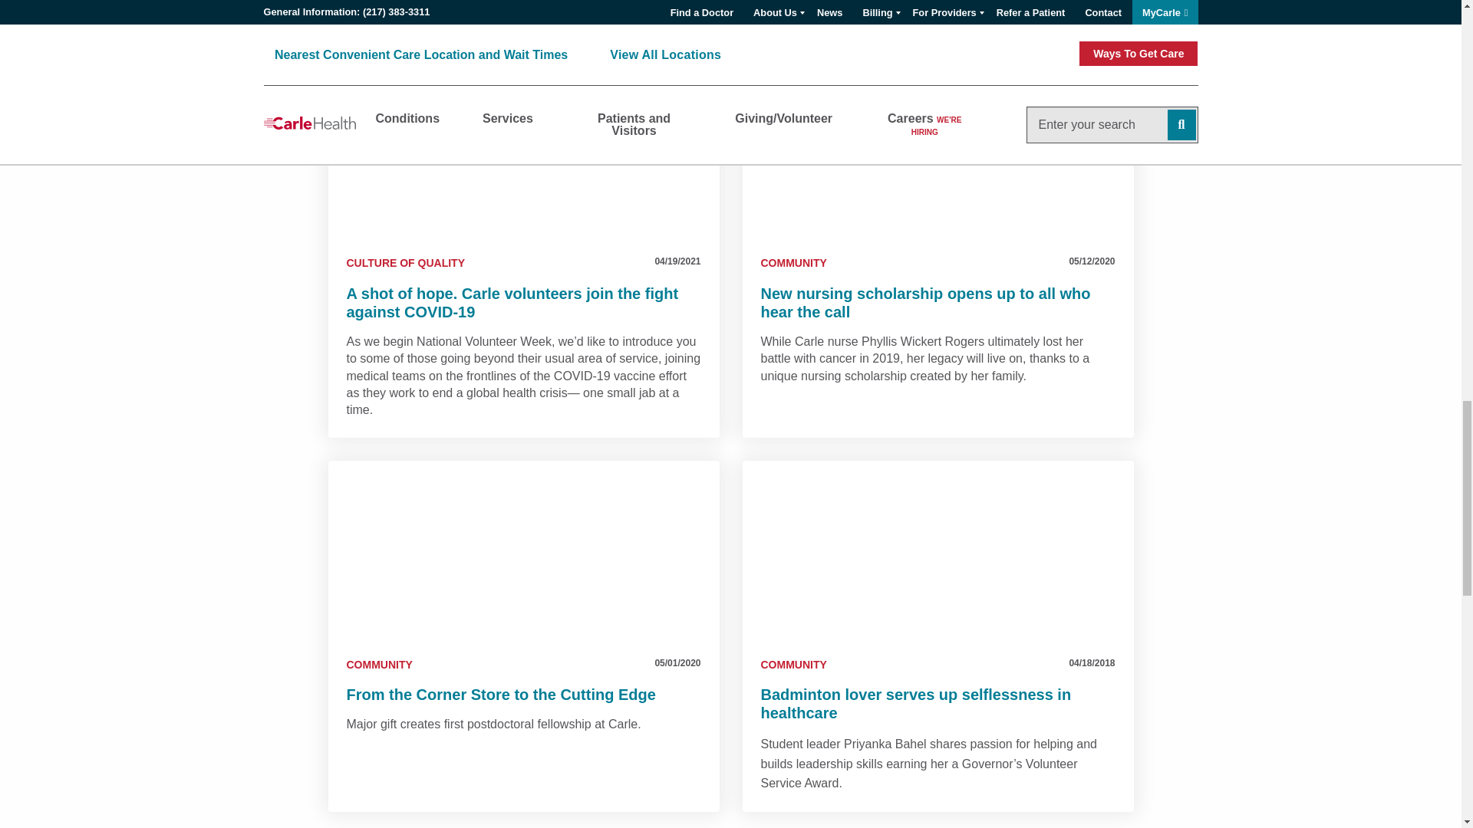 This screenshot has width=1473, height=828. I want to click on From the Corner Store to the Cutting Edge, so click(524, 552).